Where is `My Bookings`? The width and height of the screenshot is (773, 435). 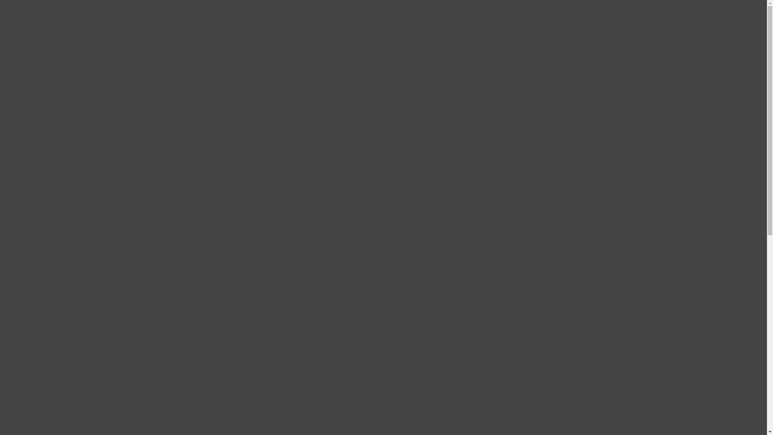 My Bookings is located at coordinates (399, 50).